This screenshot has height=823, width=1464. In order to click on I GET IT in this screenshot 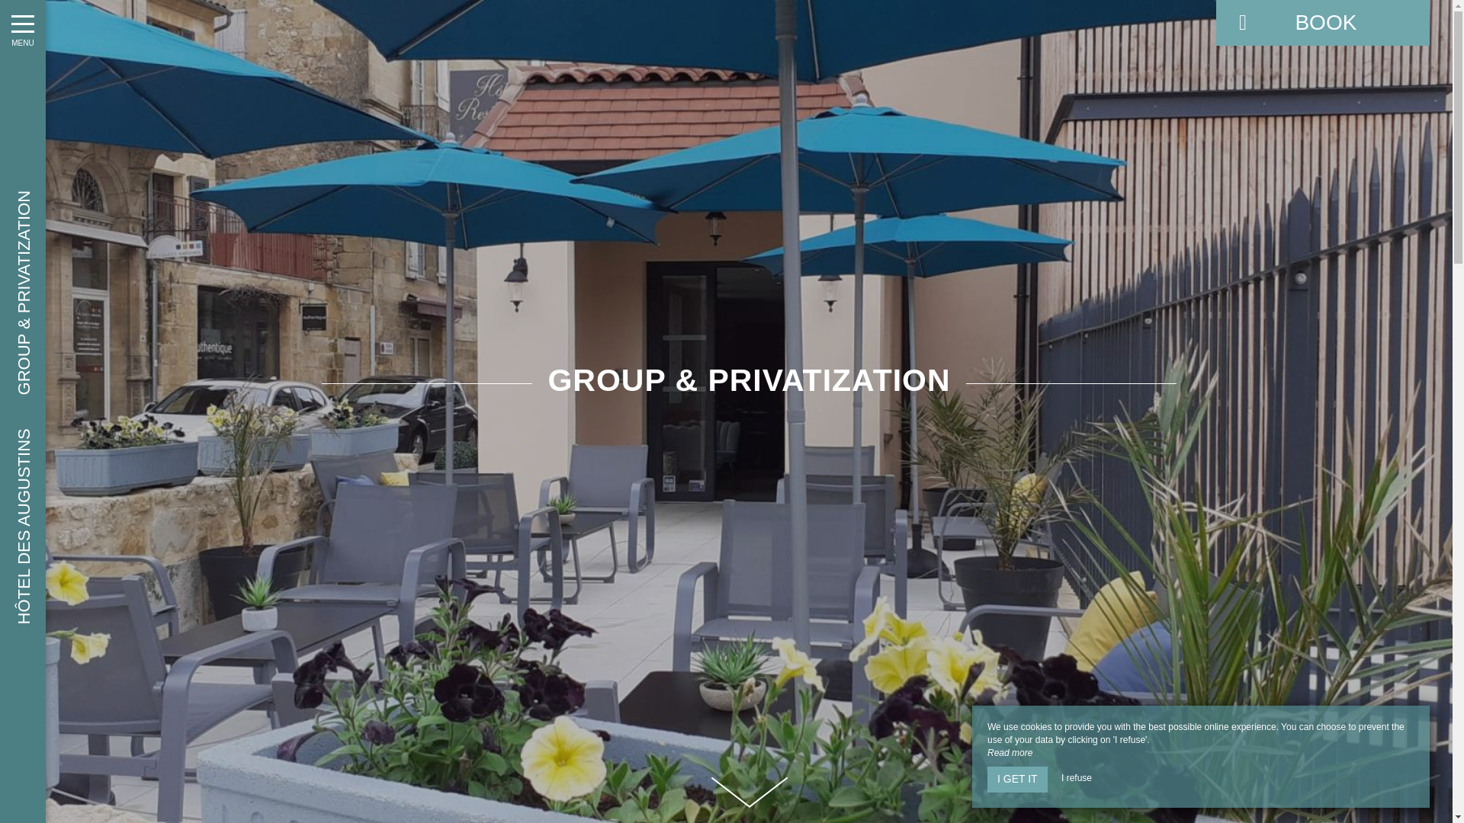, I will do `click(1017, 779)`.